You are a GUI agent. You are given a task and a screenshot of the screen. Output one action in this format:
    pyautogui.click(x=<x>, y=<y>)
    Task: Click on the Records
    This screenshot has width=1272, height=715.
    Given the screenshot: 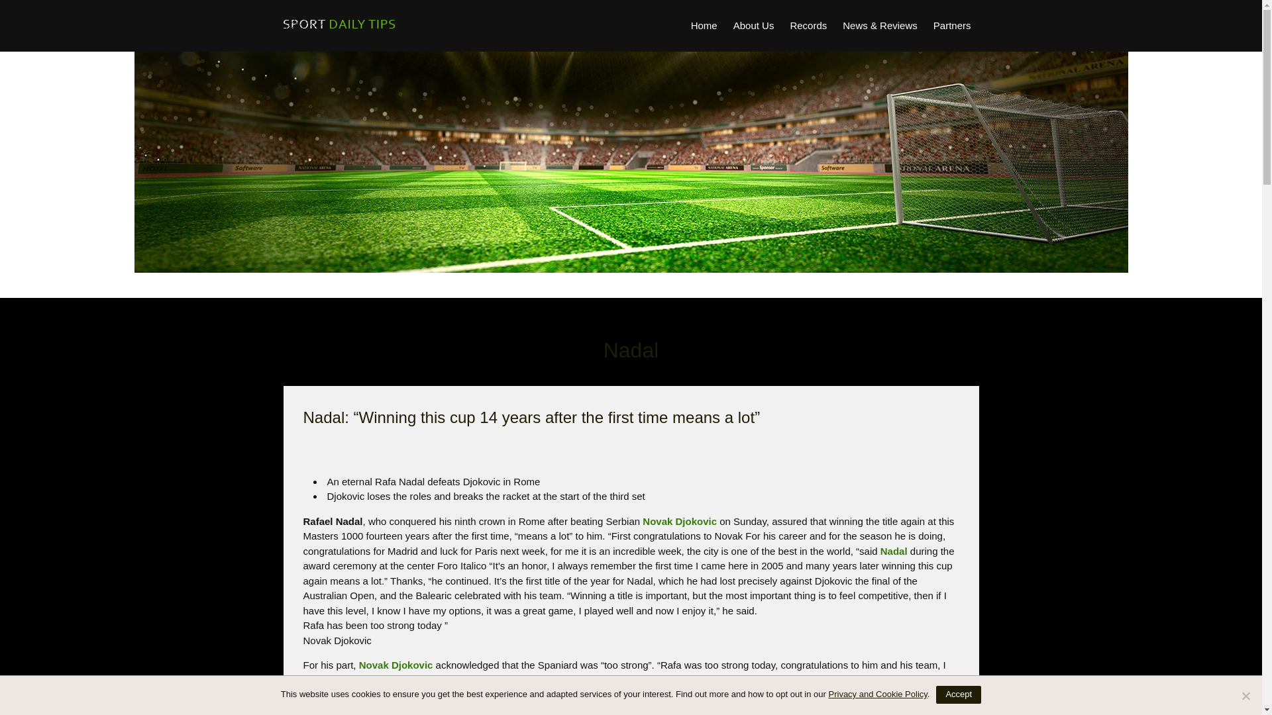 What is the action you would take?
    pyautogui.click(x=808, y=25)
    